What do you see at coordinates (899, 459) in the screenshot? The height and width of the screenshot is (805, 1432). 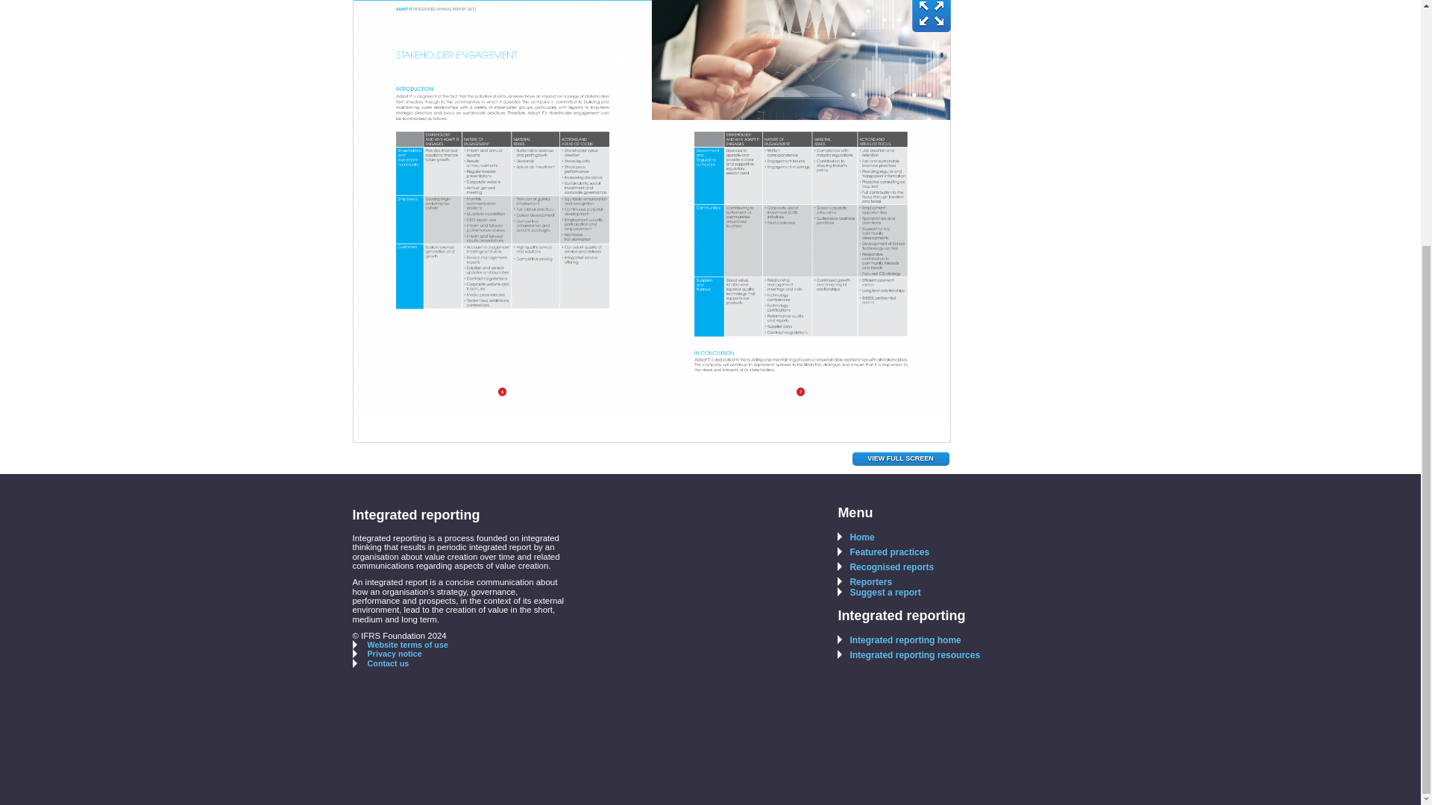 I see `VIEW FULL SCREEN` at bounding box center [899, 459].